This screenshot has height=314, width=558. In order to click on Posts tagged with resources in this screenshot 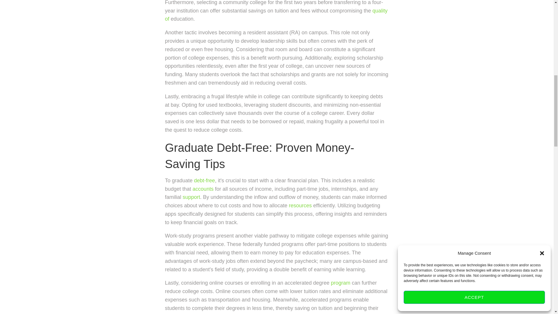, I will do `click(301, 205)`.